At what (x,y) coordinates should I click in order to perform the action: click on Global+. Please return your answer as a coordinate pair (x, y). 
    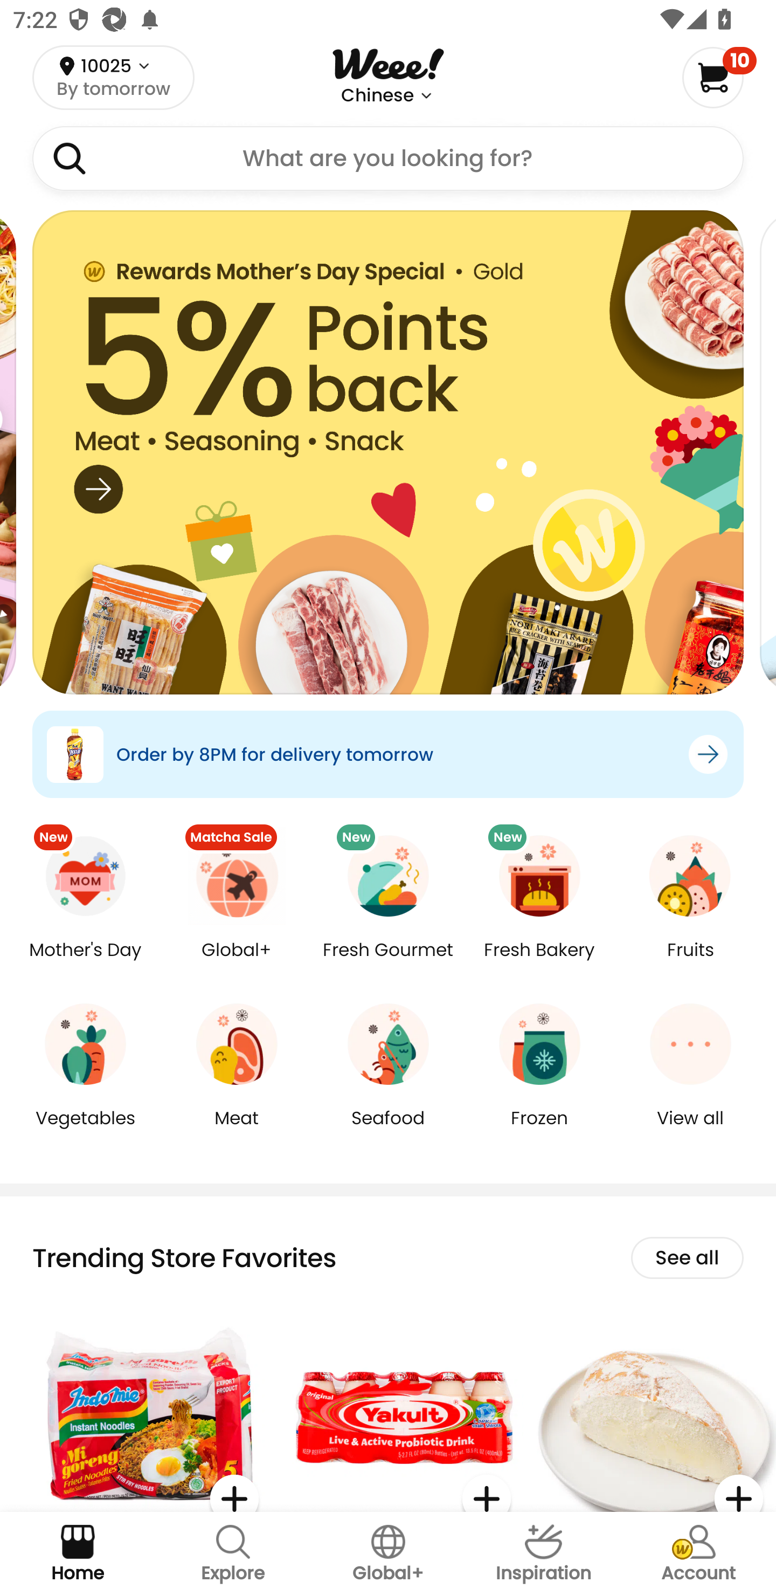
    Looking at the image, I should click on (388, 1554).